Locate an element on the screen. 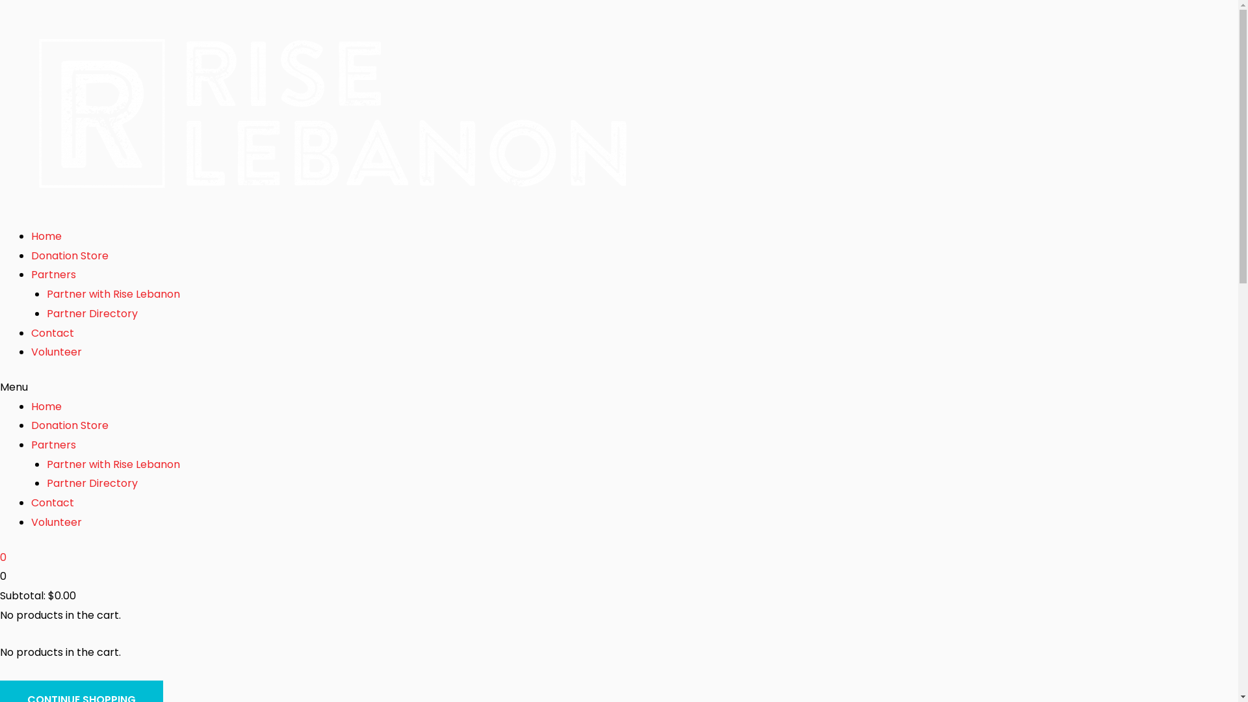  Donation Store is located at coordinates (70, 425).